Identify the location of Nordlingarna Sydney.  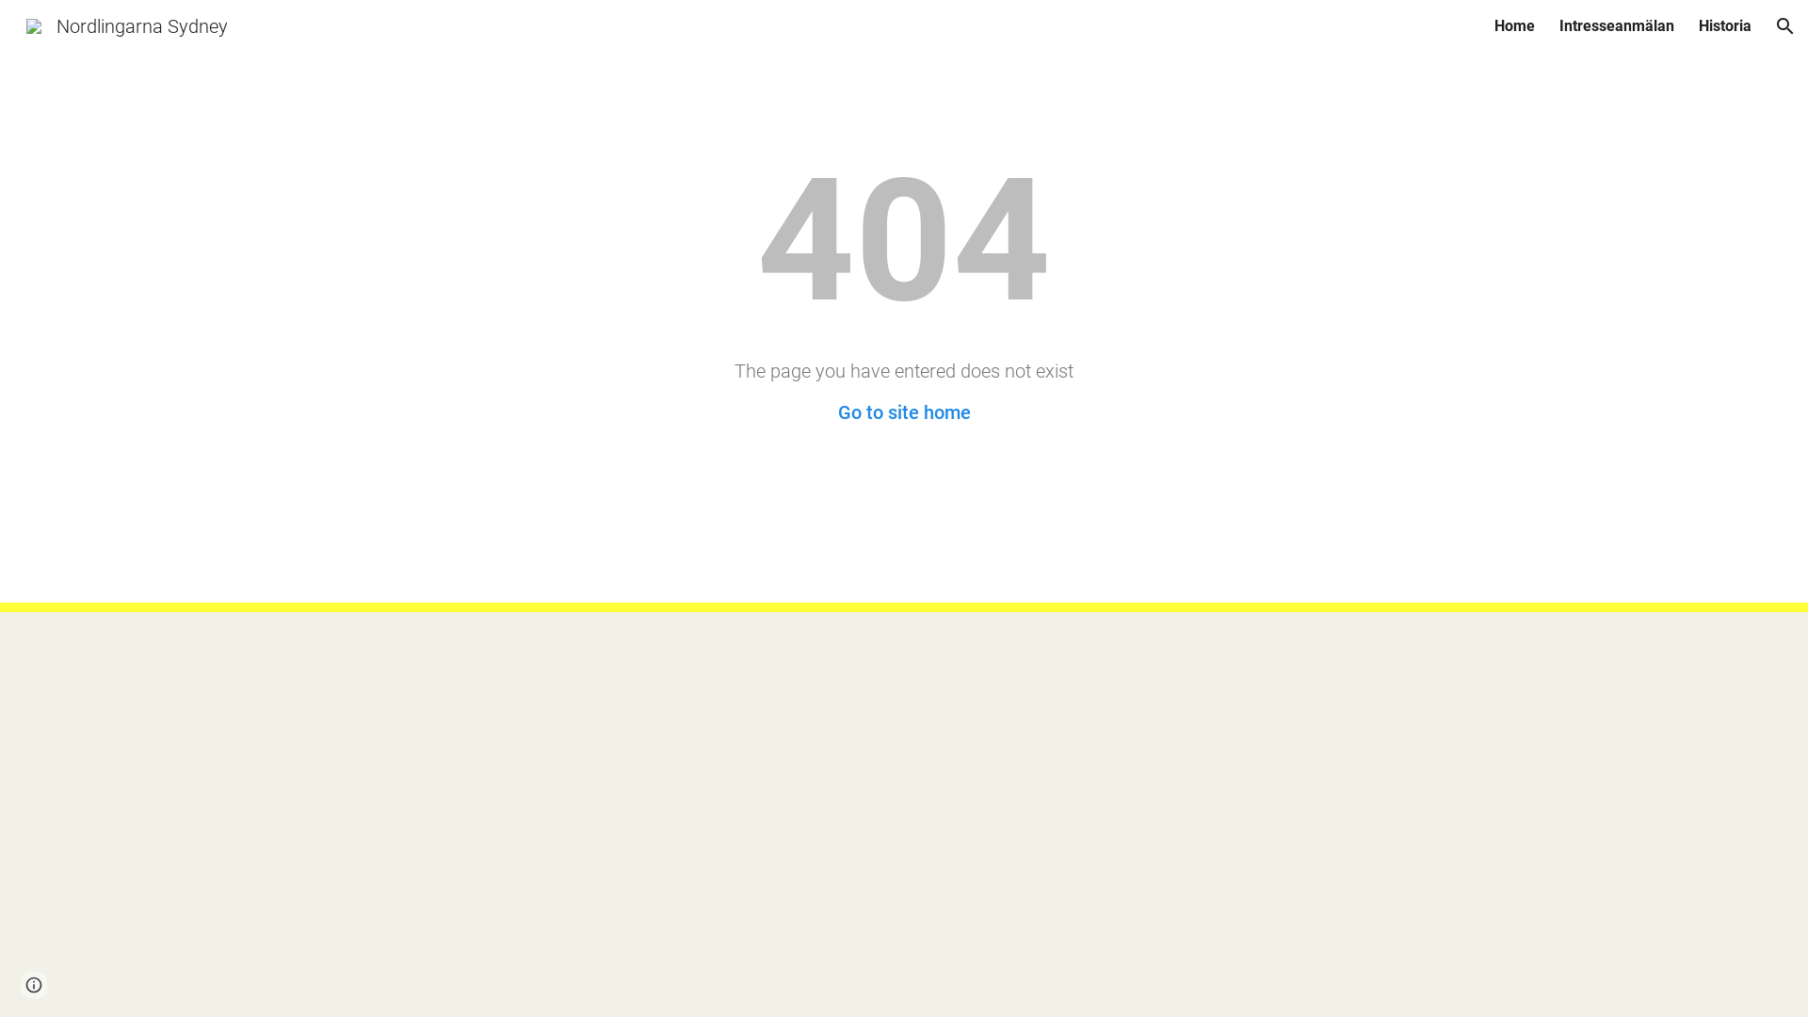
(127, 24).